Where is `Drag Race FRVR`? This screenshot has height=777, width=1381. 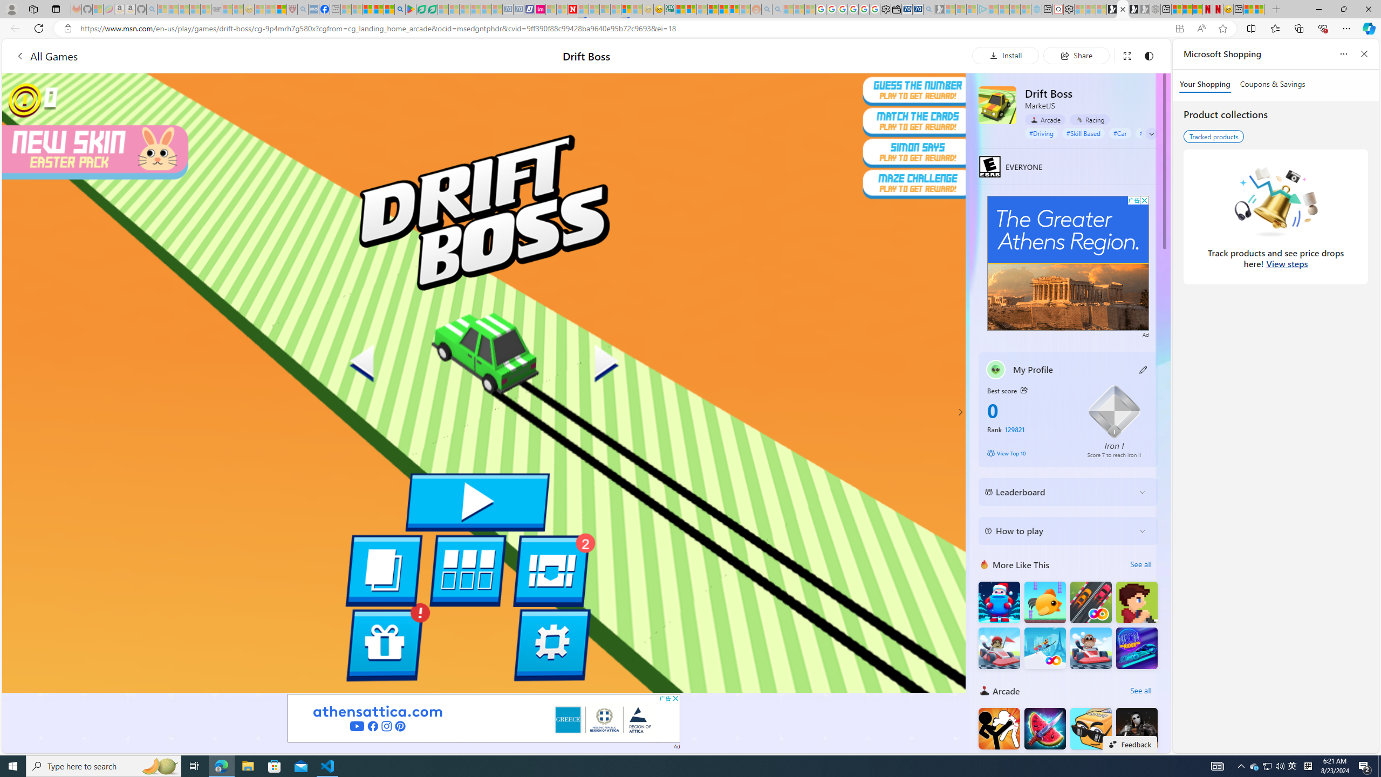
Drag Race FRVR is located at coordinates (1091, 602).